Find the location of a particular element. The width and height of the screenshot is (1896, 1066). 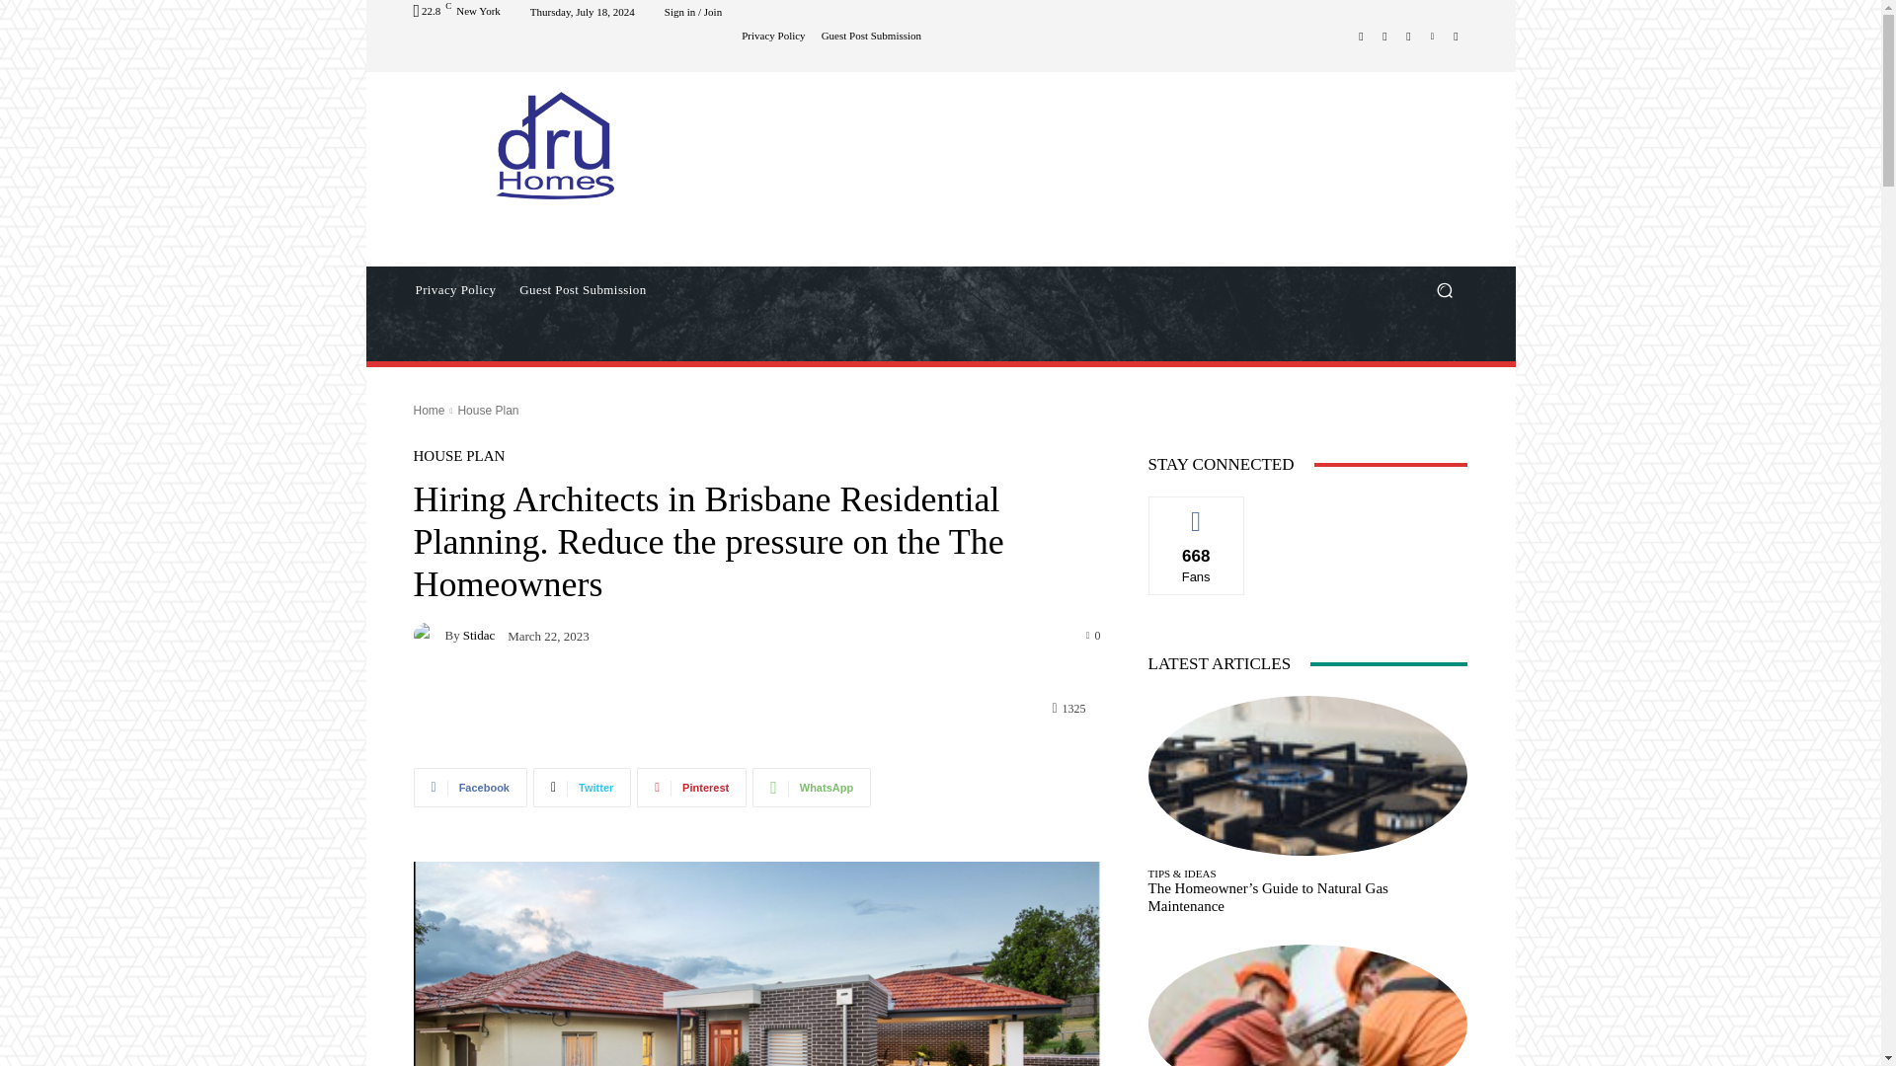

Facebook is located at coordinates (470, 787).